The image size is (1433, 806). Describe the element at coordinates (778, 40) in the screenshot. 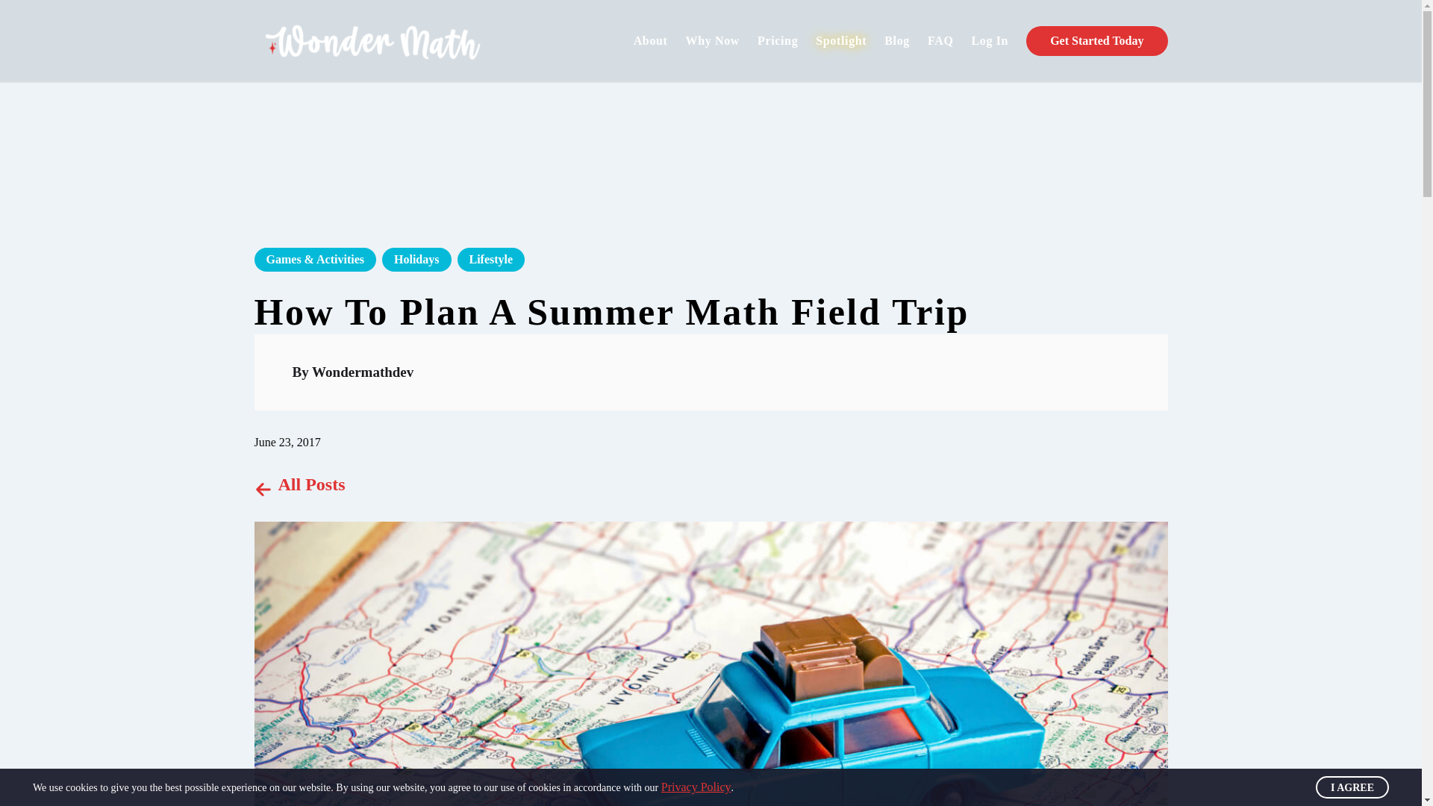

I see `Pricing` at that location.